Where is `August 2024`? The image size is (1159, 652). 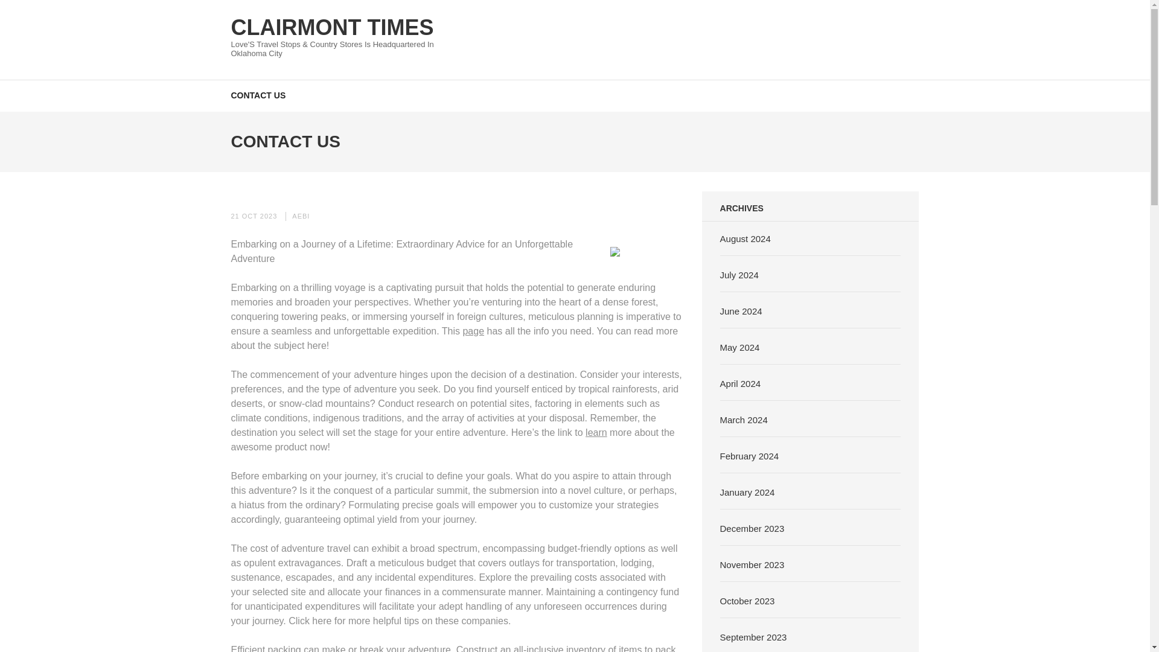
August 2024 is located at coordinates (745, 238).